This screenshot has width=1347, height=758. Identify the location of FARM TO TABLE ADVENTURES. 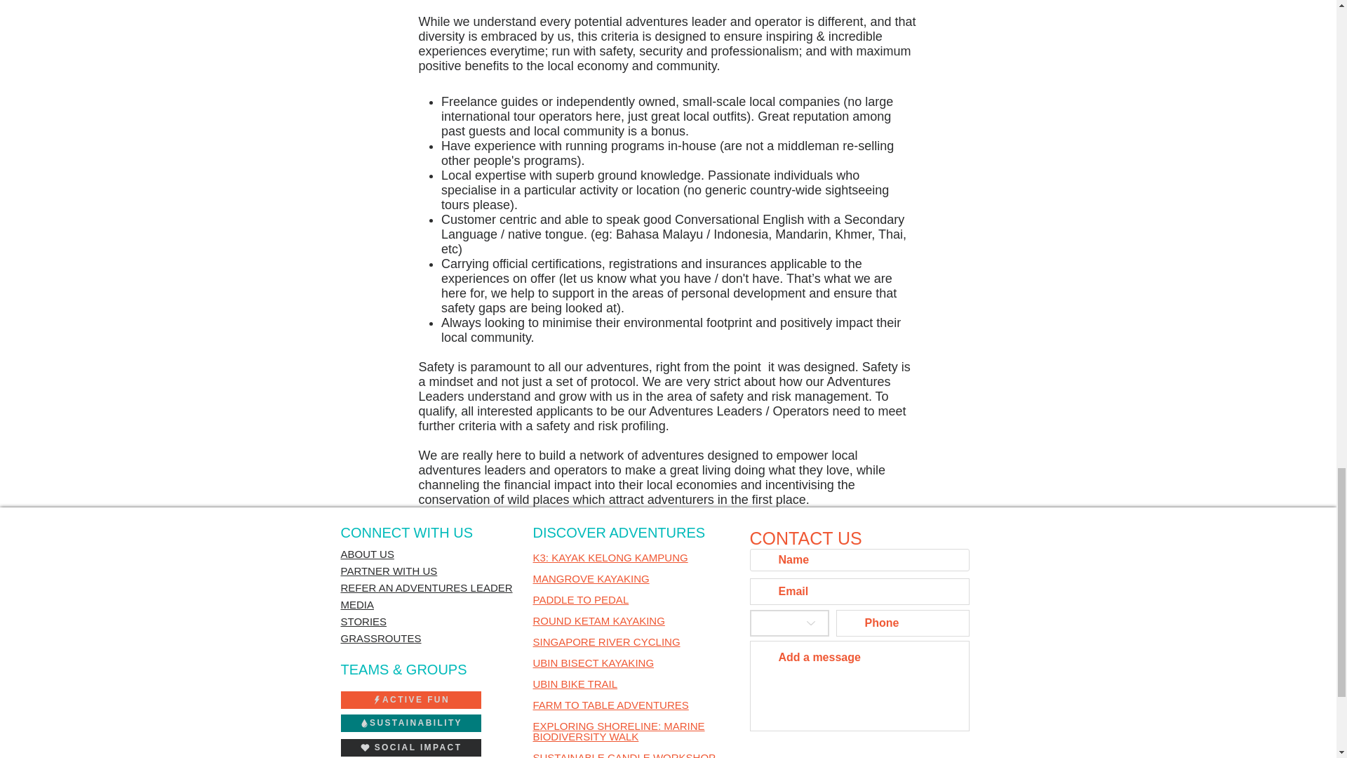
(610, 705).